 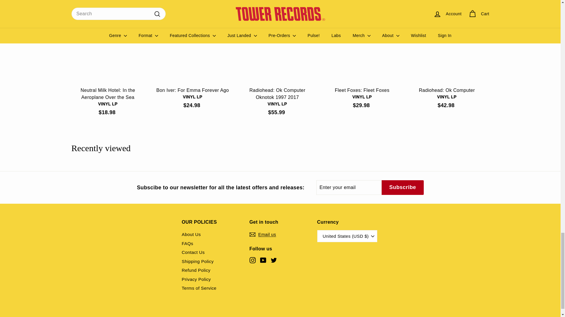 I want to click on Tower Records on Twitter, so click(x=274, y=260).